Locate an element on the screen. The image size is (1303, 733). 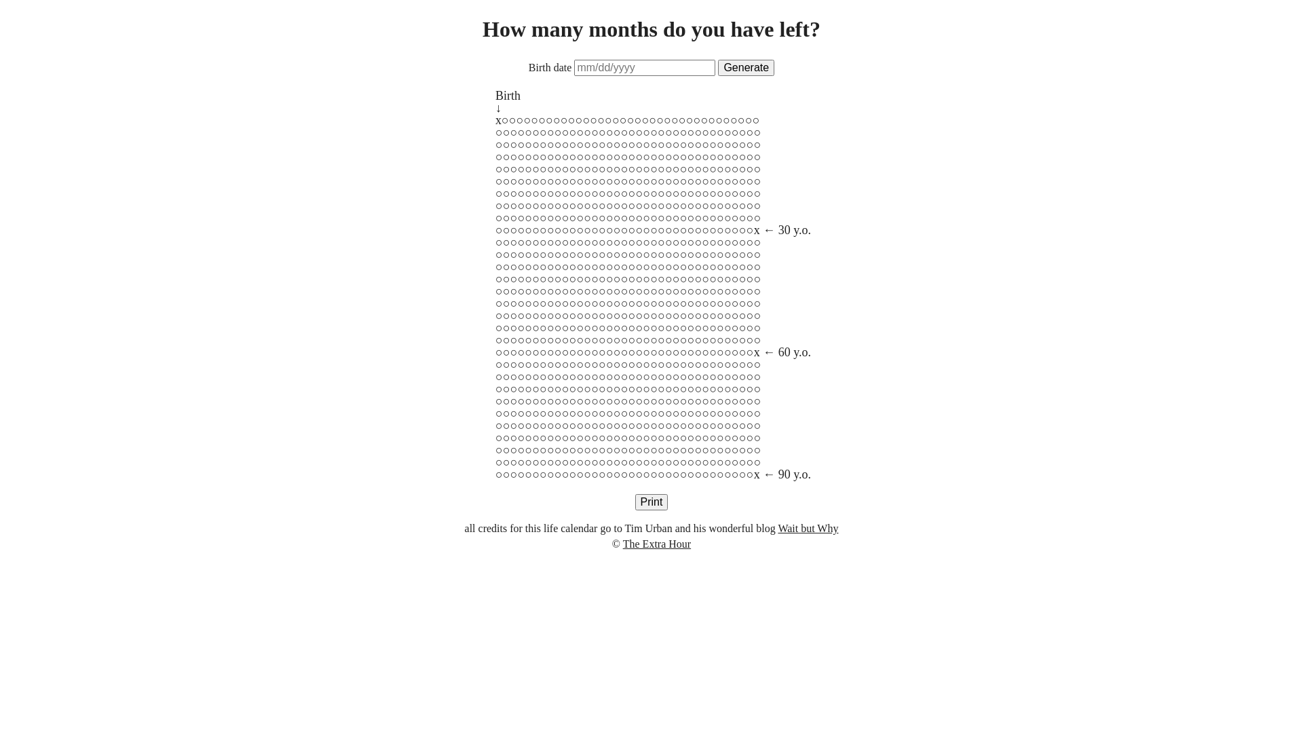
Wait but Why is located at coordinates (808, 528).